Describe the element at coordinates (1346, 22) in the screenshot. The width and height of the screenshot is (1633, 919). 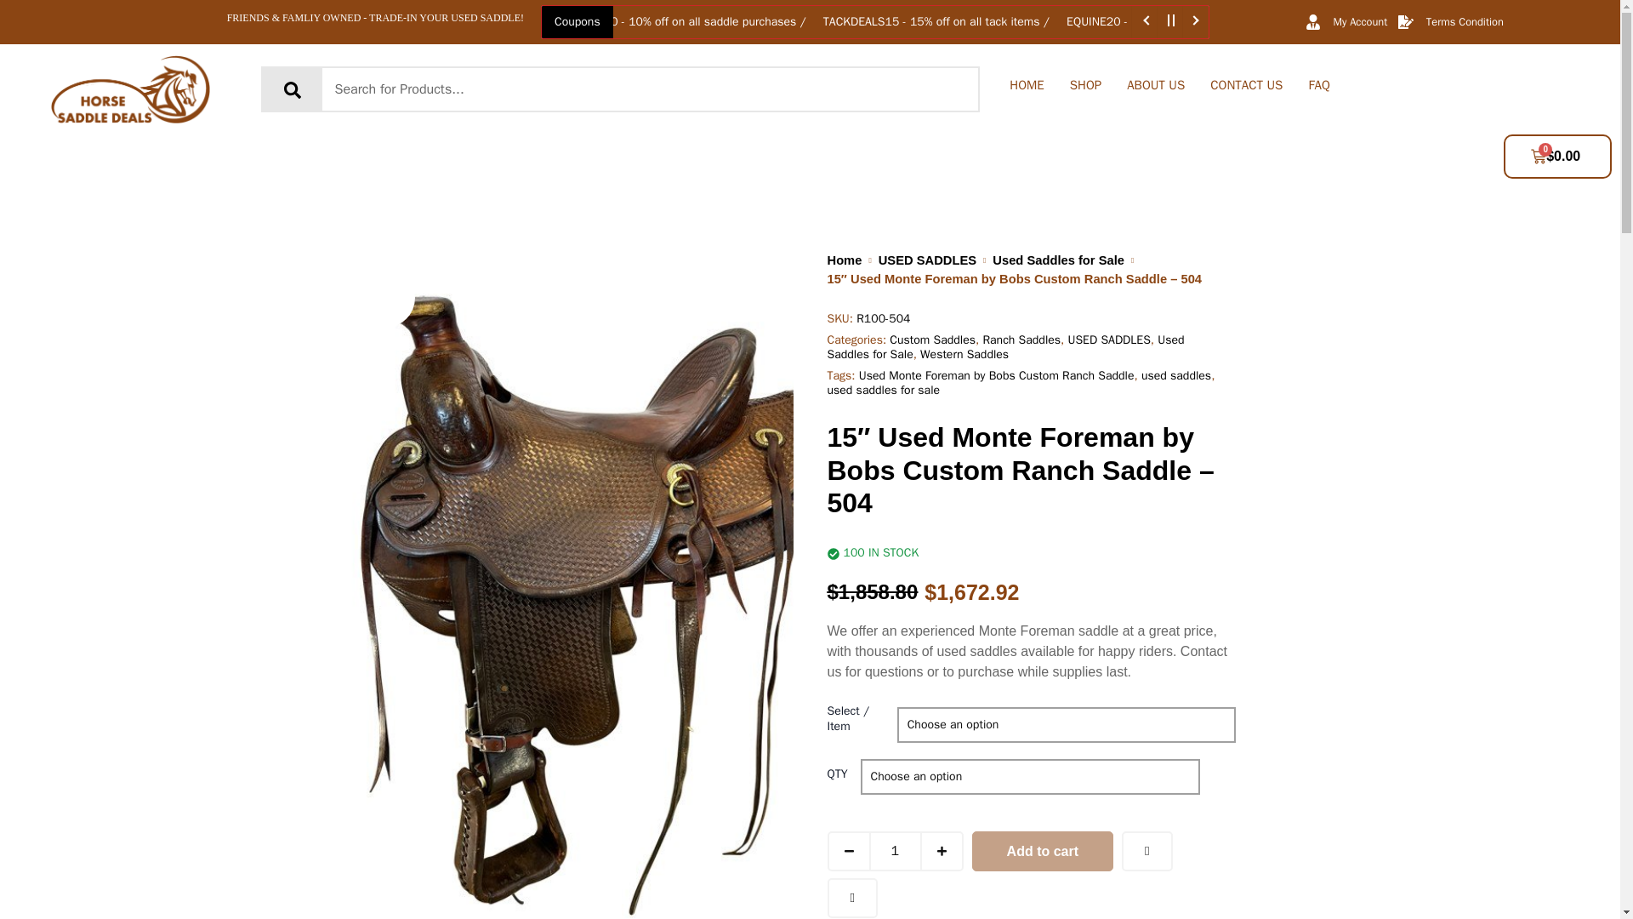
I see `My Account` at that location.